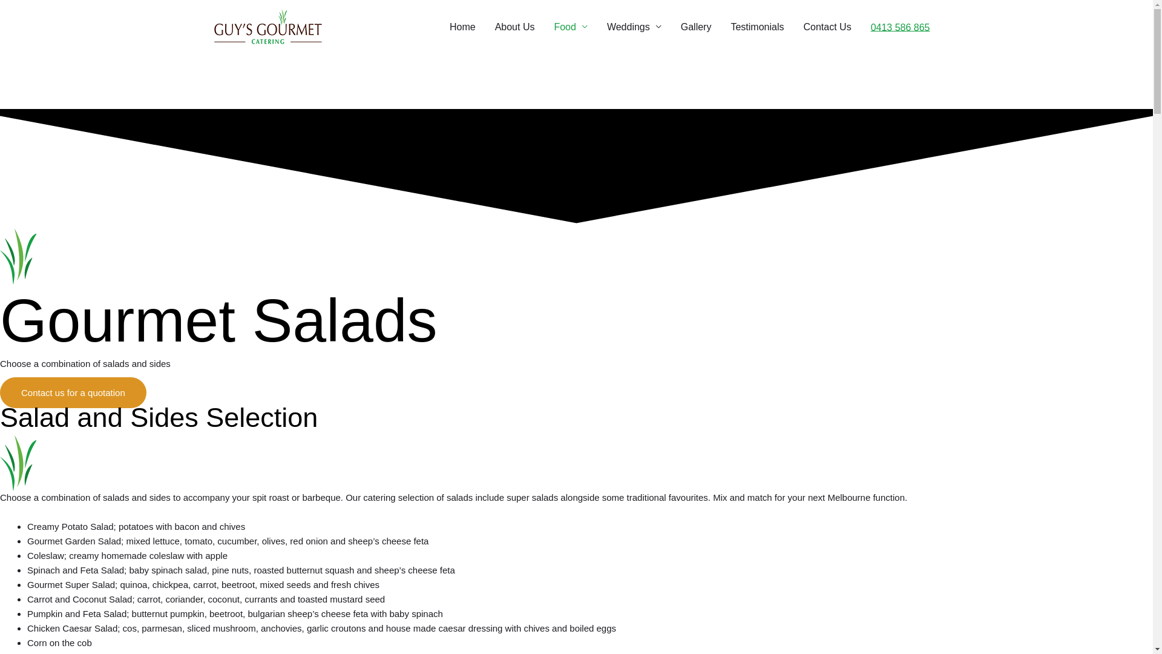  I want to click on Gallery, so click(696, 27).